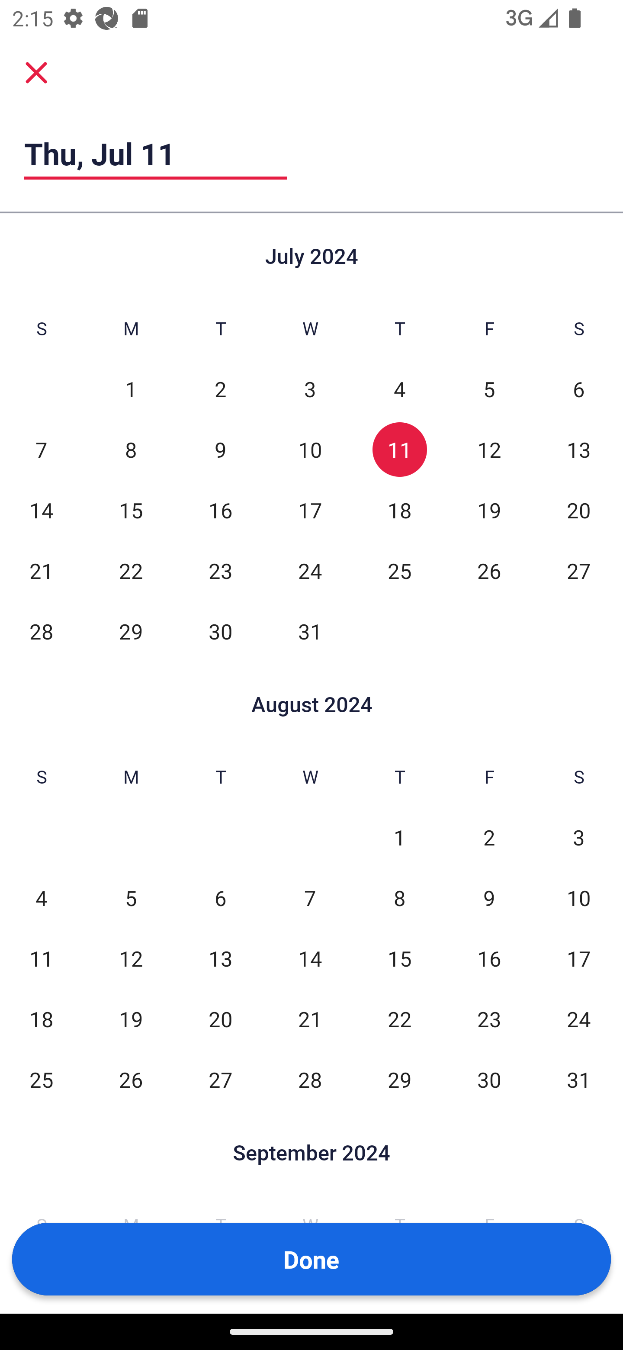 Image resolution: width=623 pixels, height=1350 pixels. Describe the element at coordinates (221, 631) in the screenshot. I see `30 Tue, Jul 30, Not Selected` at that location.